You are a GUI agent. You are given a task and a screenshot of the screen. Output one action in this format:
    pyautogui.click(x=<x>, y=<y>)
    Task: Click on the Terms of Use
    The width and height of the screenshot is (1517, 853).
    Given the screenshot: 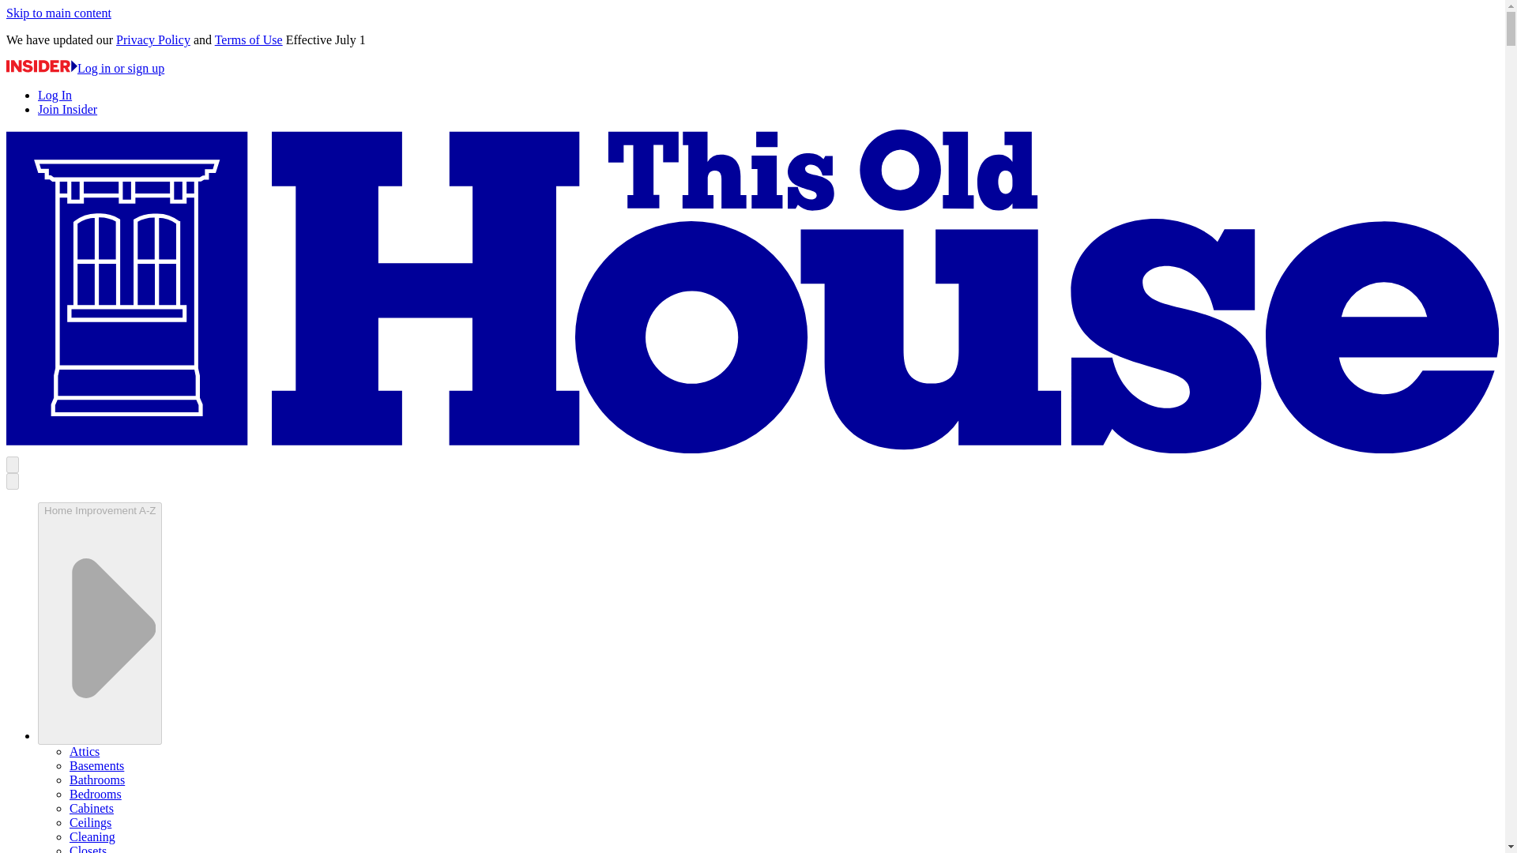 What is the action you would take?
    pyautogui.click(x=248, y=39)
    